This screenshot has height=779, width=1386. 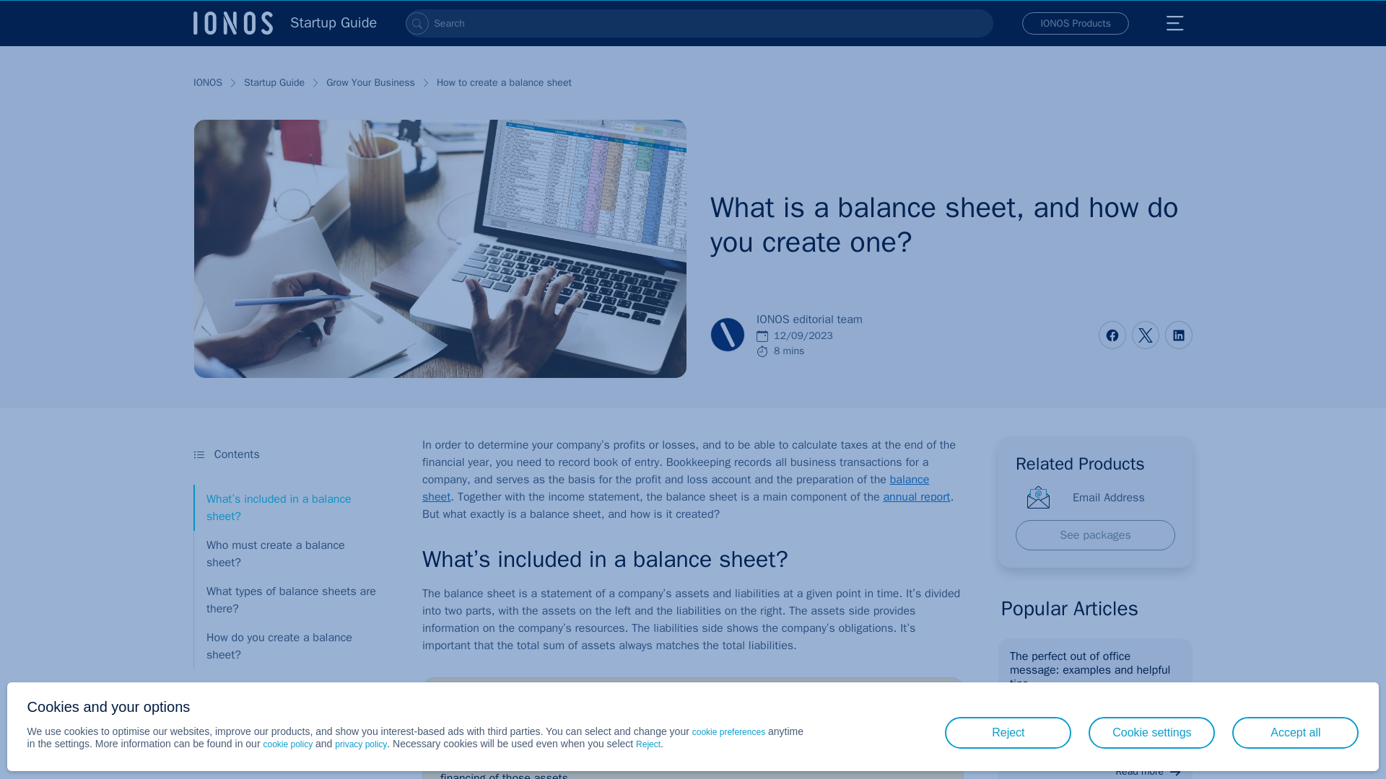 I want to click on Startup Guide, so click(x=285, y=23).